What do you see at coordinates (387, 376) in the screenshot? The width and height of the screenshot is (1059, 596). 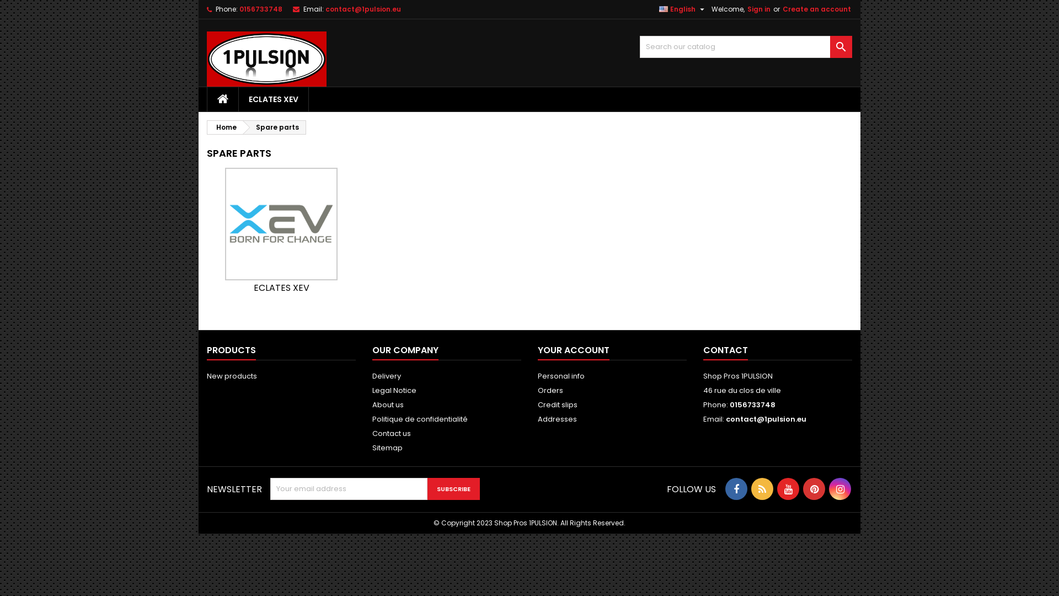 I see `Delivery` at bounding box center [387, 376].